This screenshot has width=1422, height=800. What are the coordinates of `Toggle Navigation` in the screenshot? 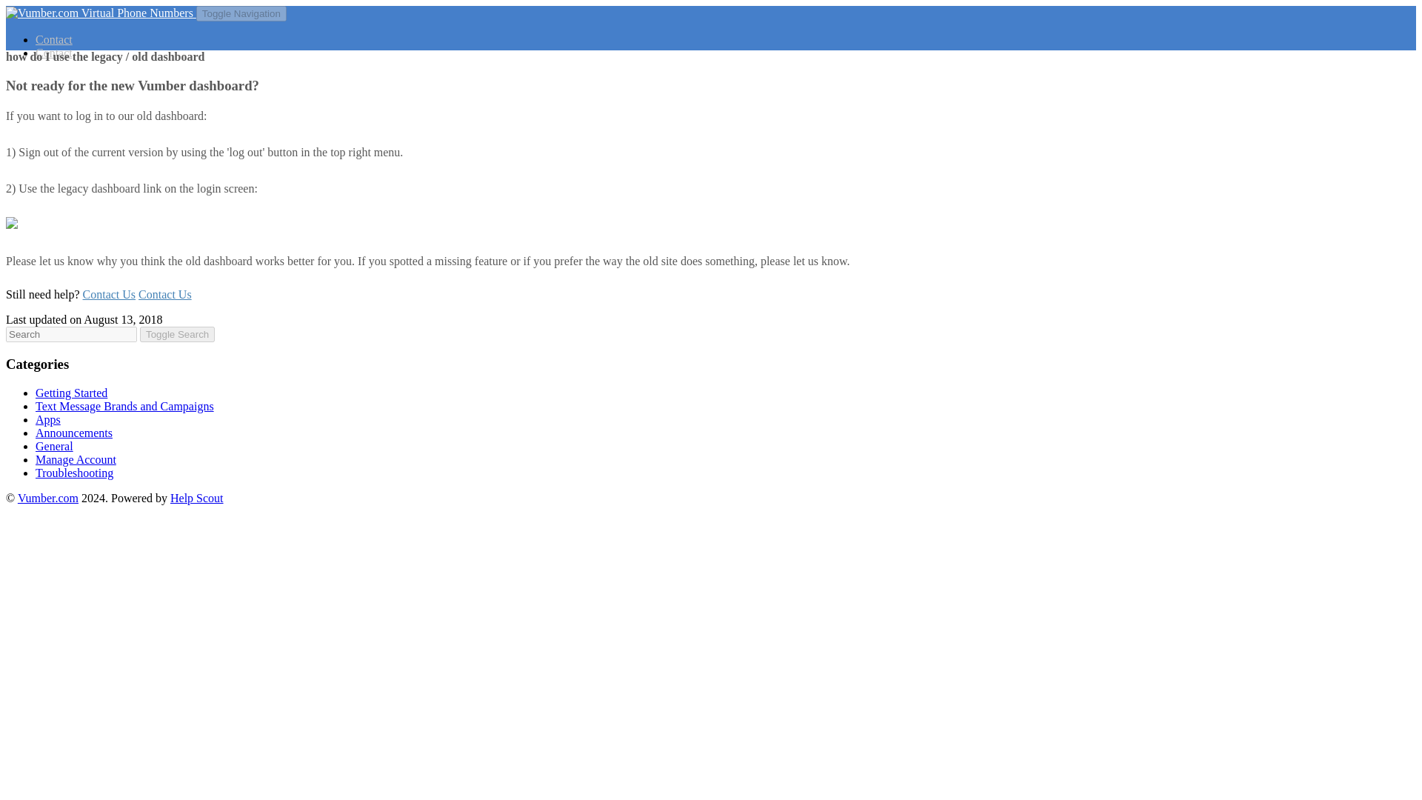 It's located at (241, 13).